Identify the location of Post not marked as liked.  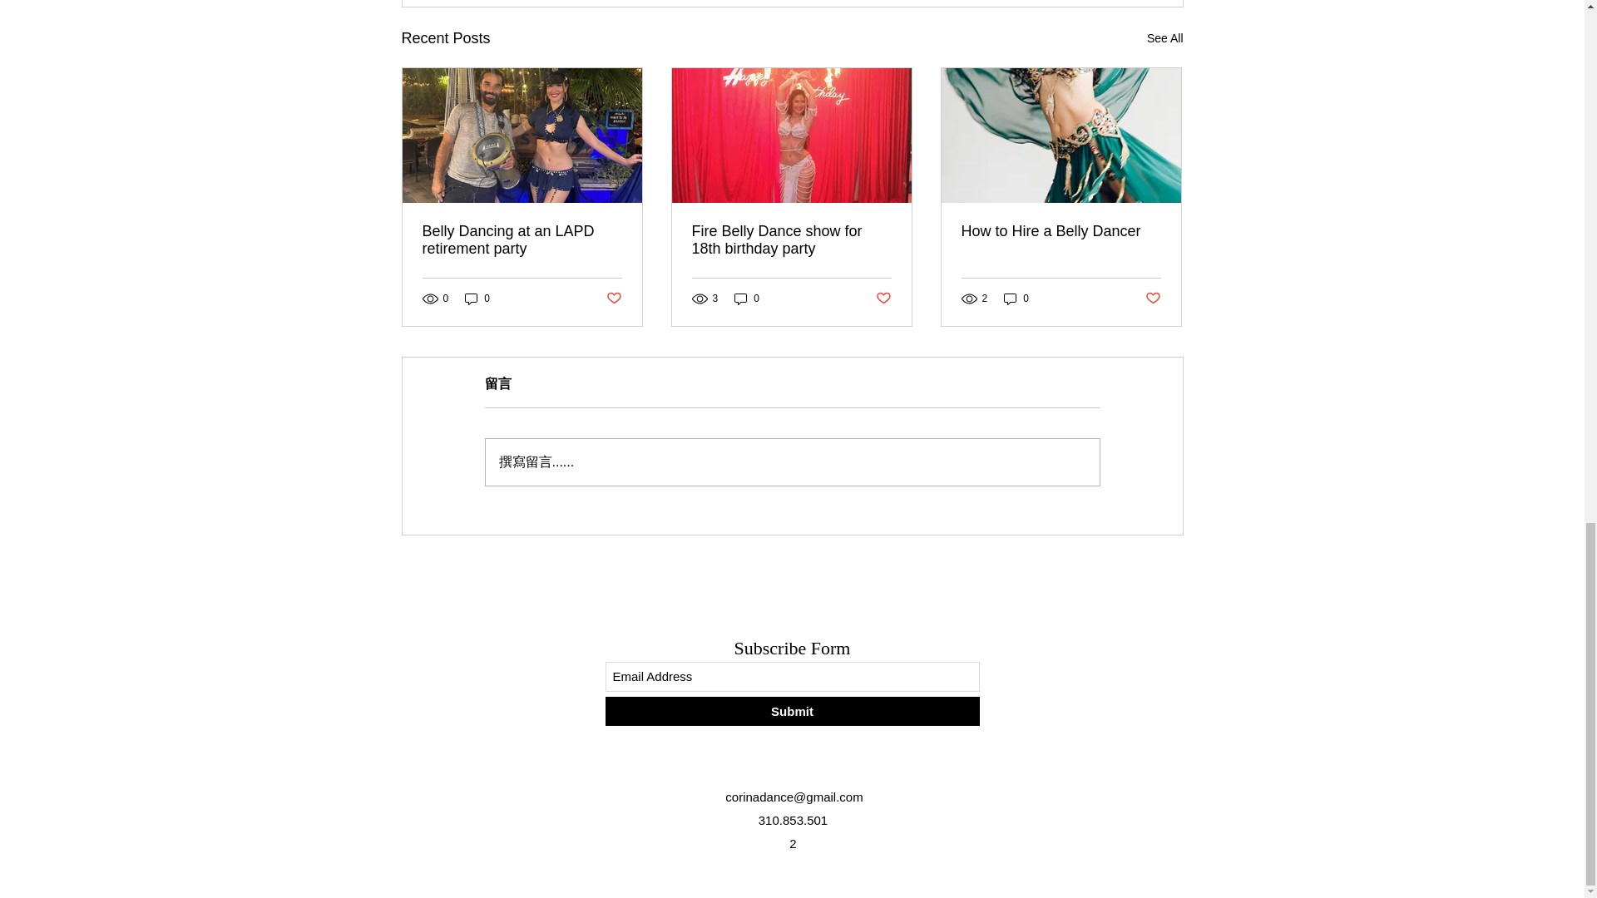
(1153, 299).